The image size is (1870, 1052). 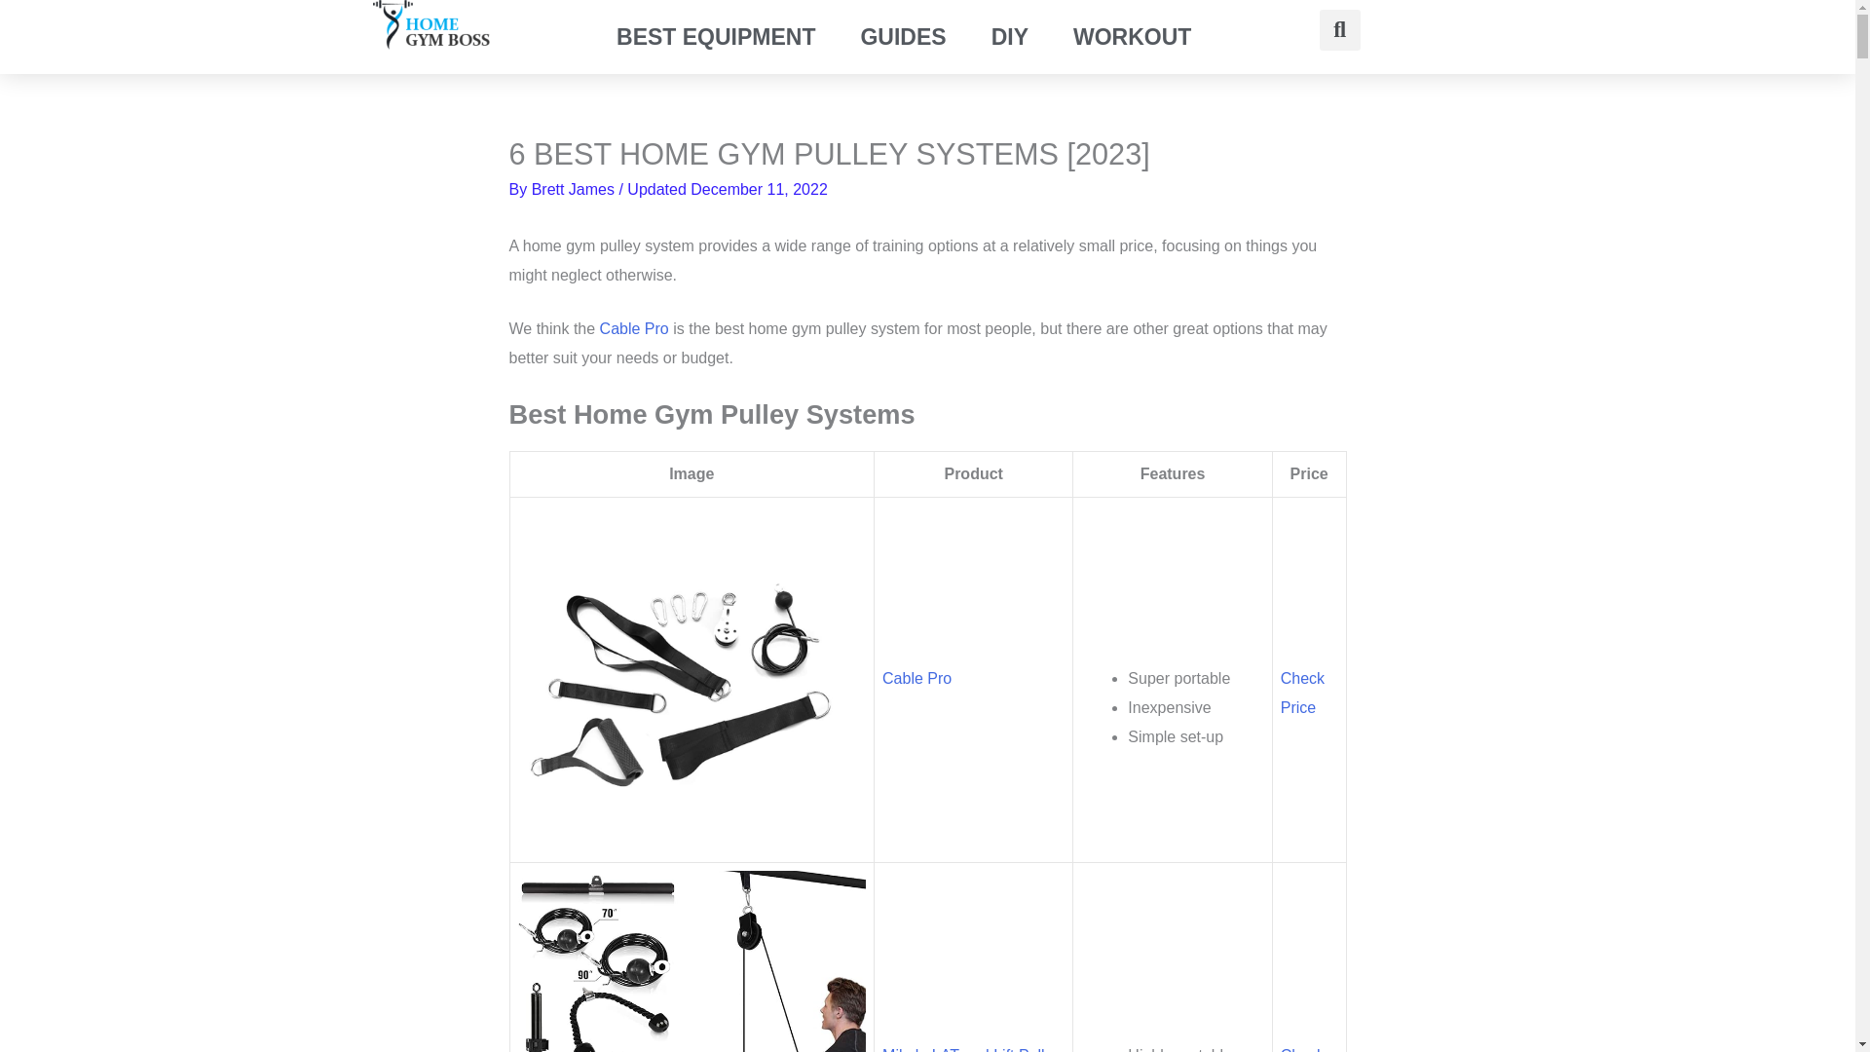 What do you see at coordinates (575, 189) in the screenshot?
I see `View all posts by Brett James` at bounding box center [575, 189].